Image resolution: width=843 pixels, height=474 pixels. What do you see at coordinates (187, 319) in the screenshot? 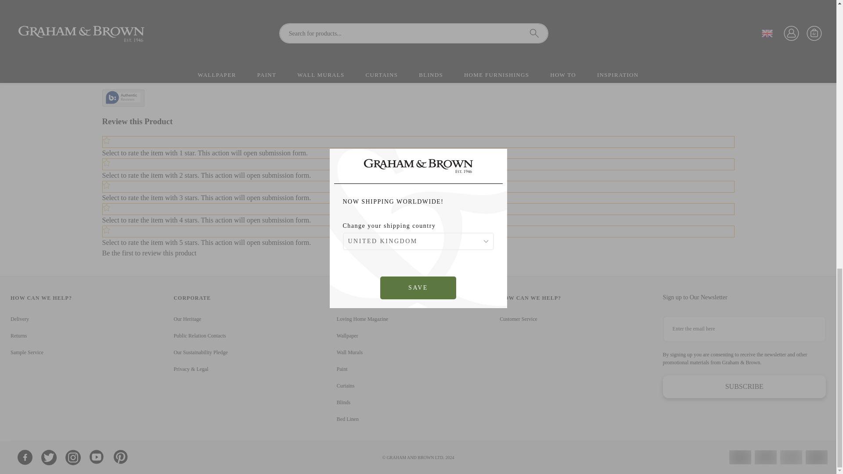
I see `Our Heritage` at bounding box center [187, 319].